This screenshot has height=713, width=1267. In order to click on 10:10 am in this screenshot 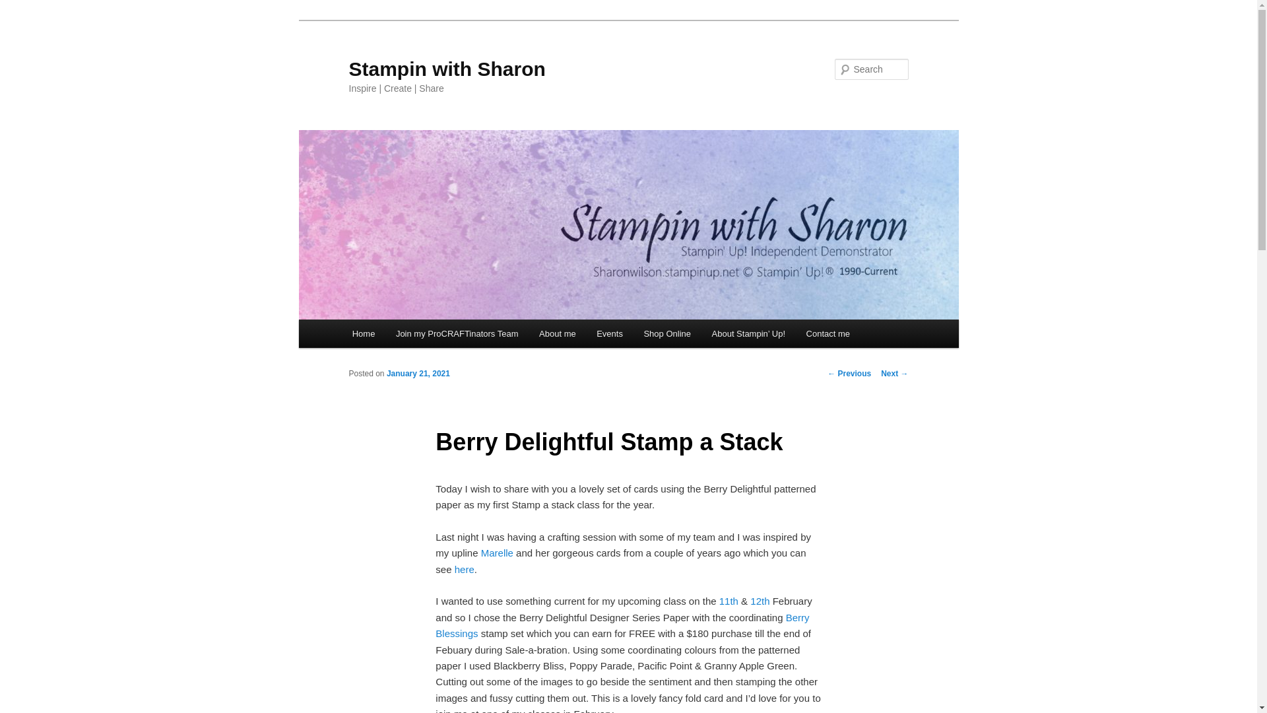, I will do `click(418, 374)`.